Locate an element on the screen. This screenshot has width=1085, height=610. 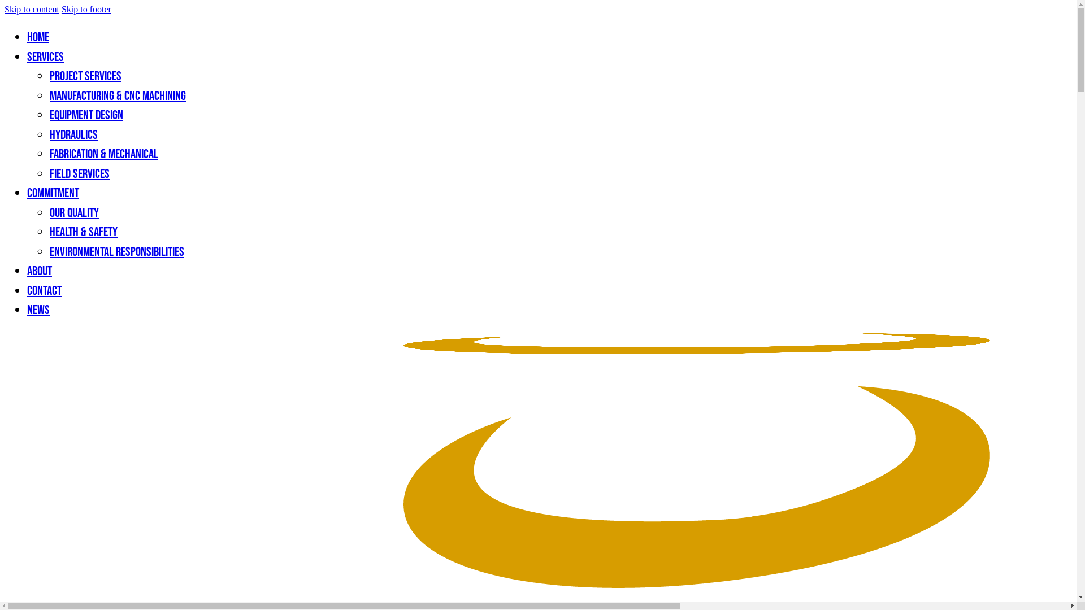
Services is located at coordinates (45, 56).